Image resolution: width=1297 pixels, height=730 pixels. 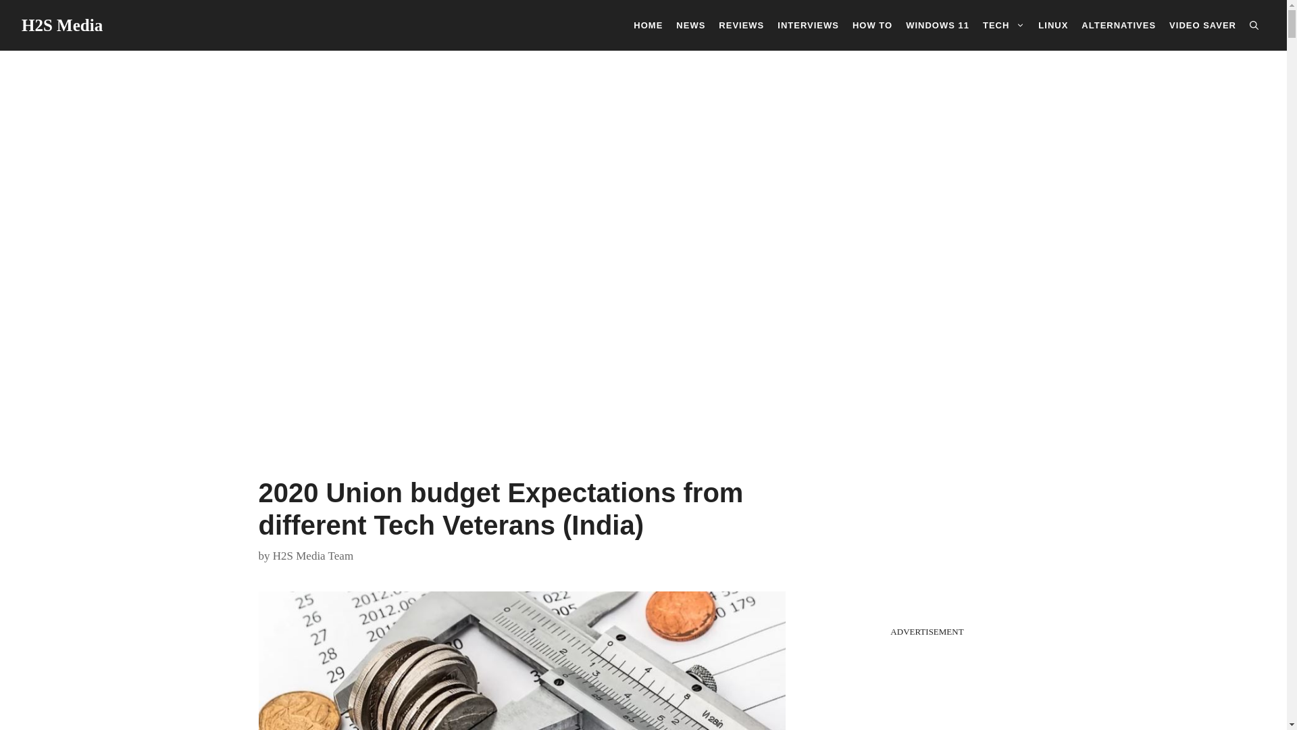 I want to click on View all posts by H2S Media Team, so click(x=312, y=555).